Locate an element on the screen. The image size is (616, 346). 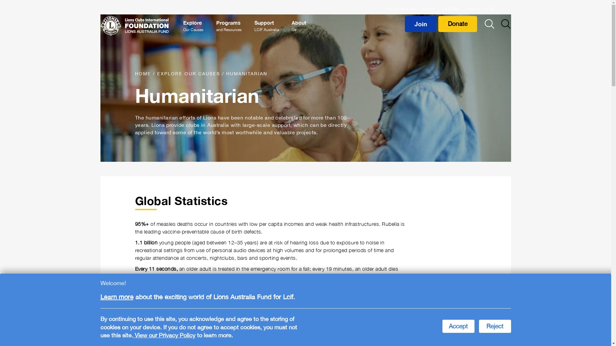
Donate is located at coordinates (458, 24).